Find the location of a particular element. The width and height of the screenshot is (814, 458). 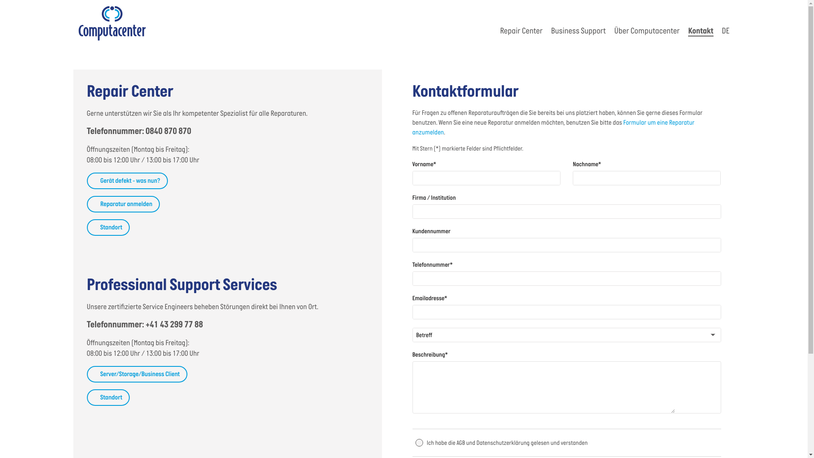

Repair Center is located at coordinates (521, 31).